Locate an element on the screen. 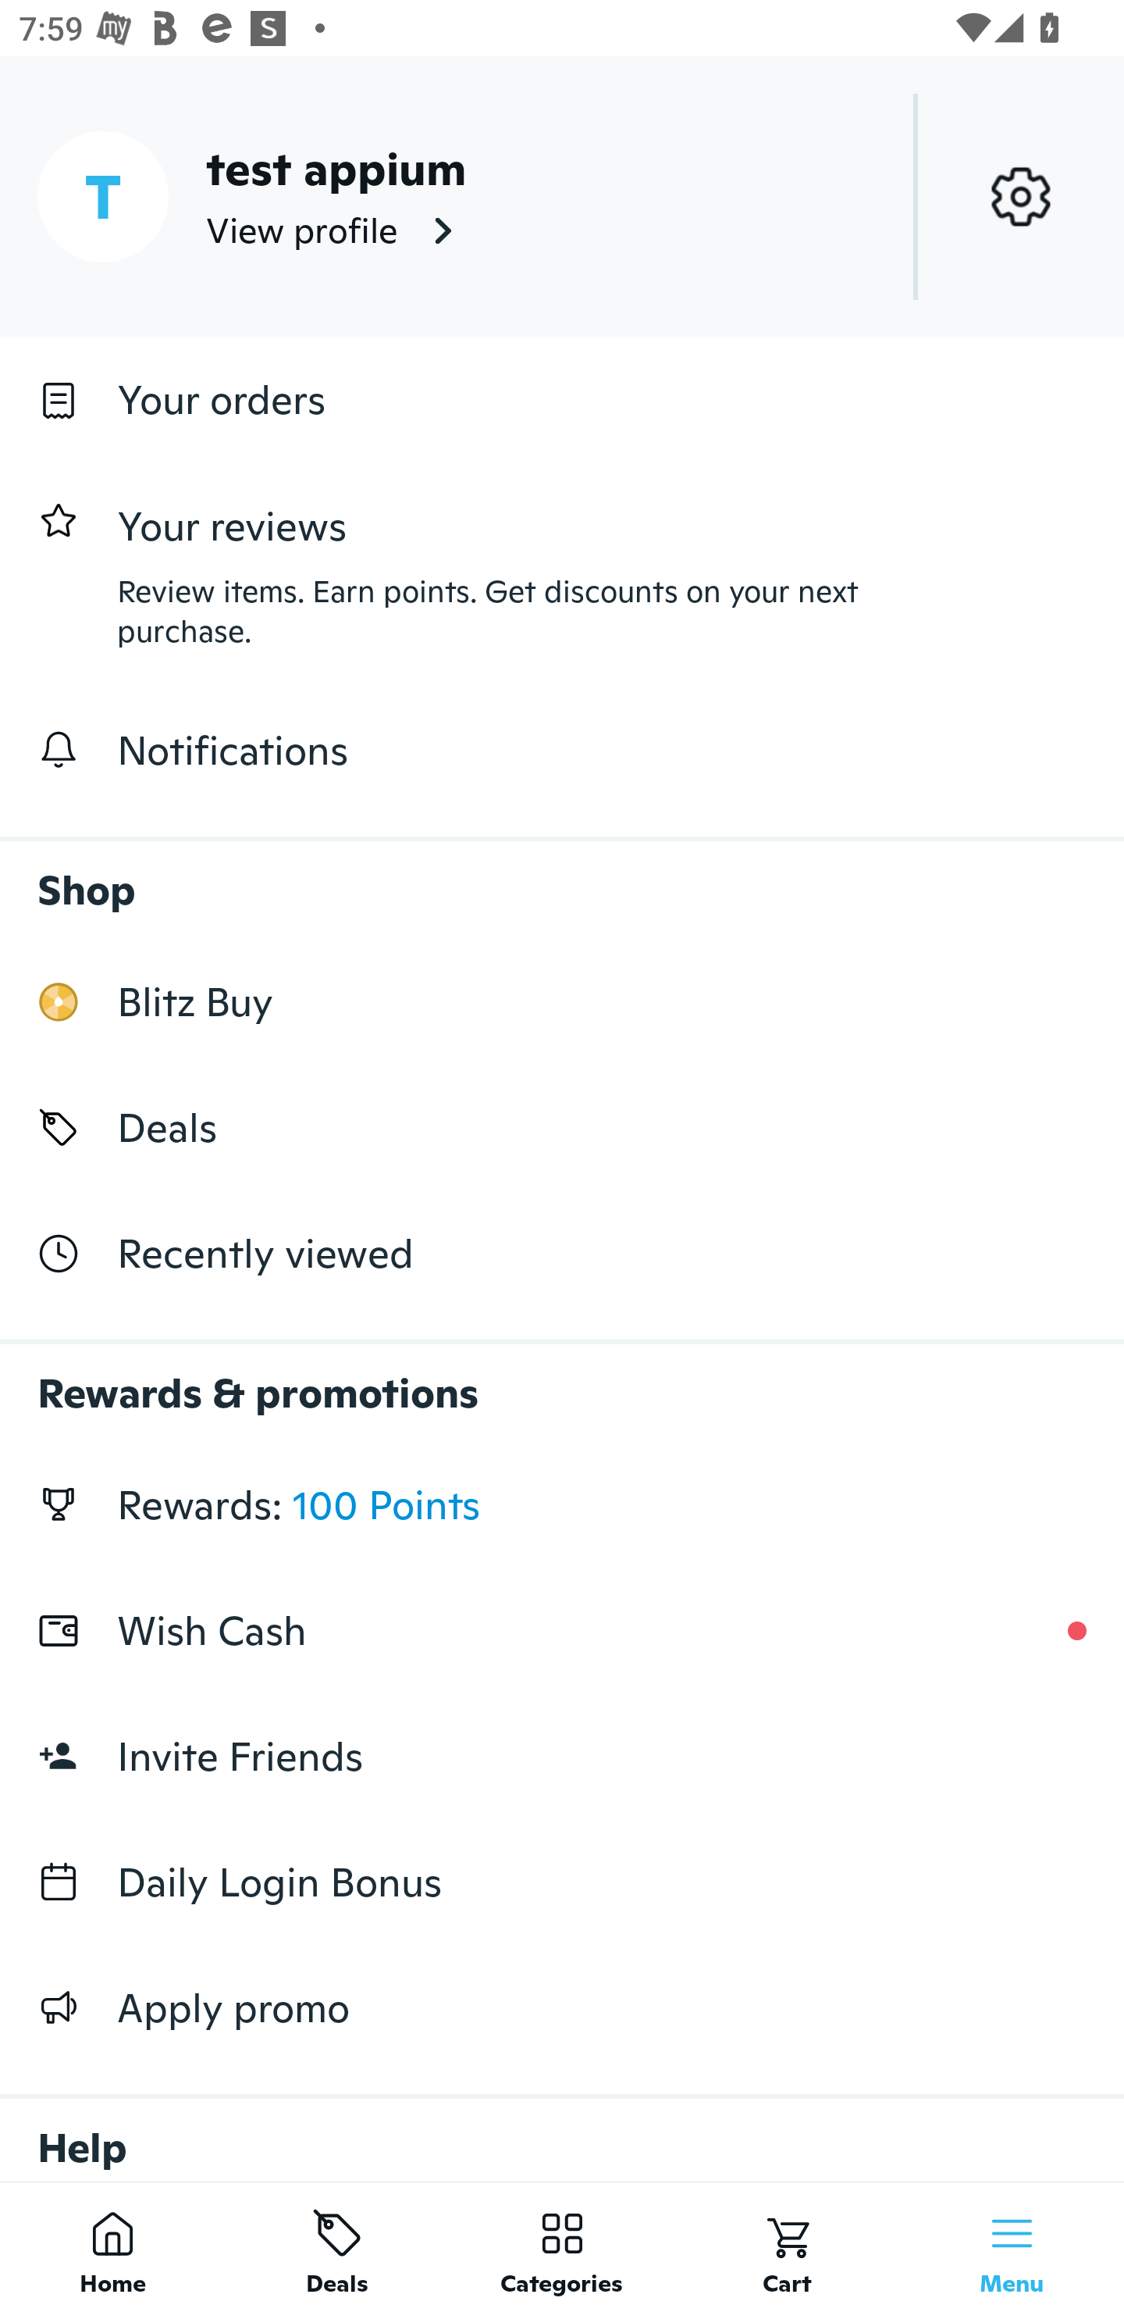  Categories is located at coordinates (562, 2246).